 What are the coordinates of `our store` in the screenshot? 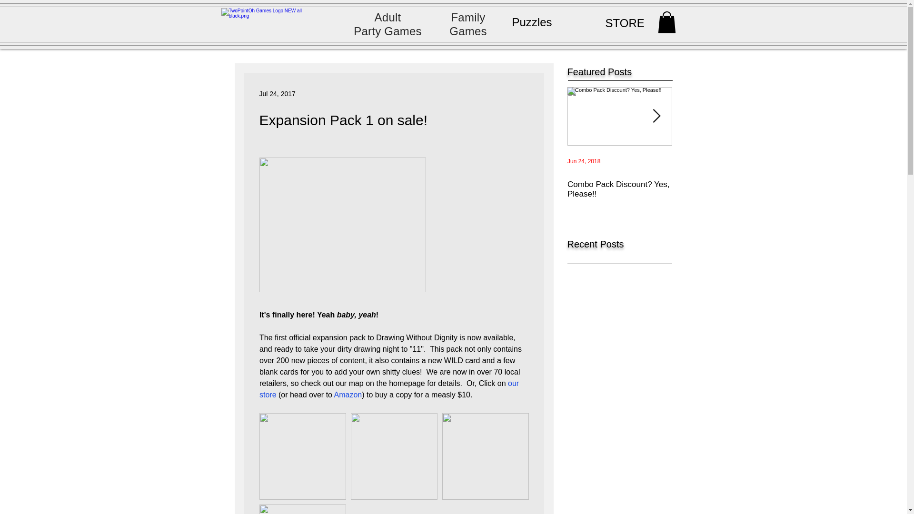 It's located at (389, 389).